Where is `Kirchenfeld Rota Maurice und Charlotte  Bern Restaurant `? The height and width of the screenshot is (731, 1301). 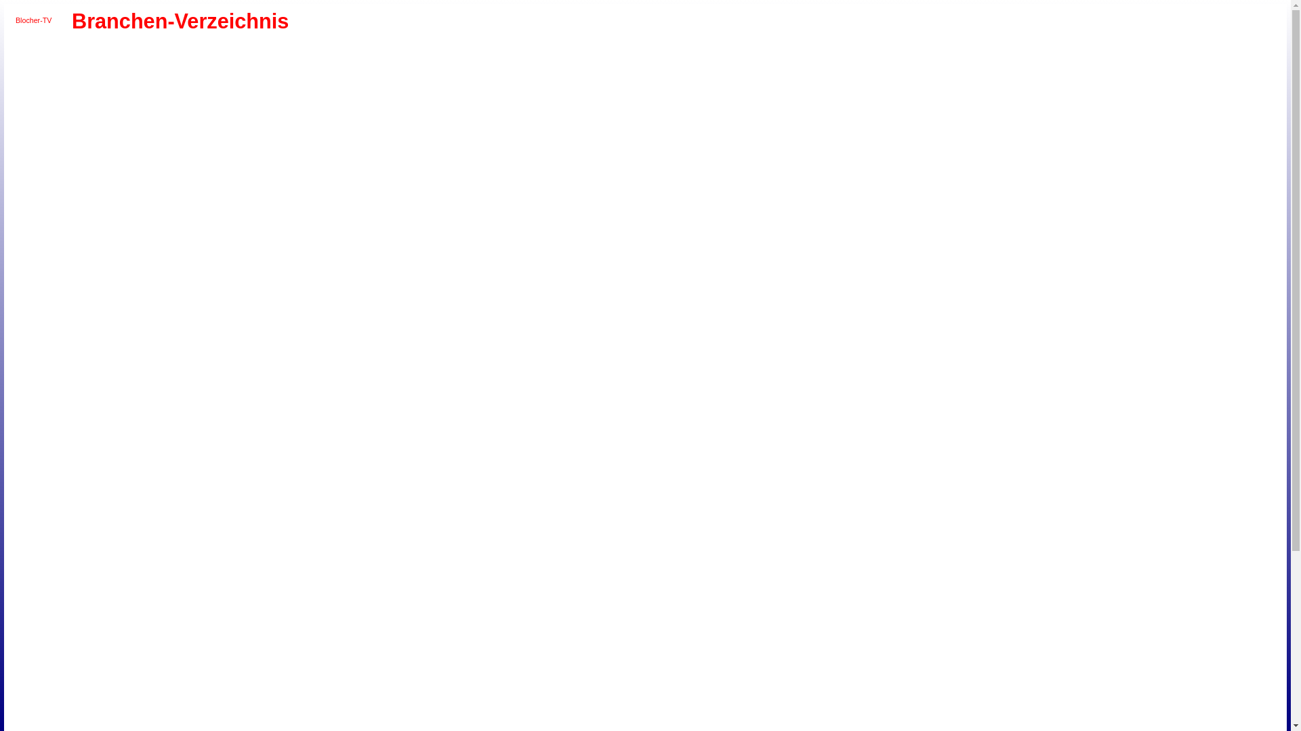
Kirchenfeld Rota Maurice und Charlotte  Bern Restaurant  is located at coordinates (221, 132).